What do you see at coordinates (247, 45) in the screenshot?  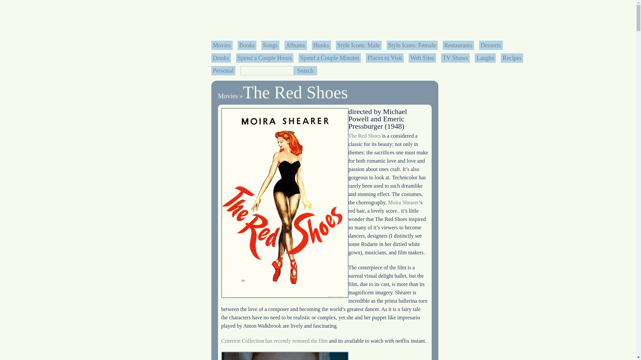 I see `Books` at bounding box center [247, 45].